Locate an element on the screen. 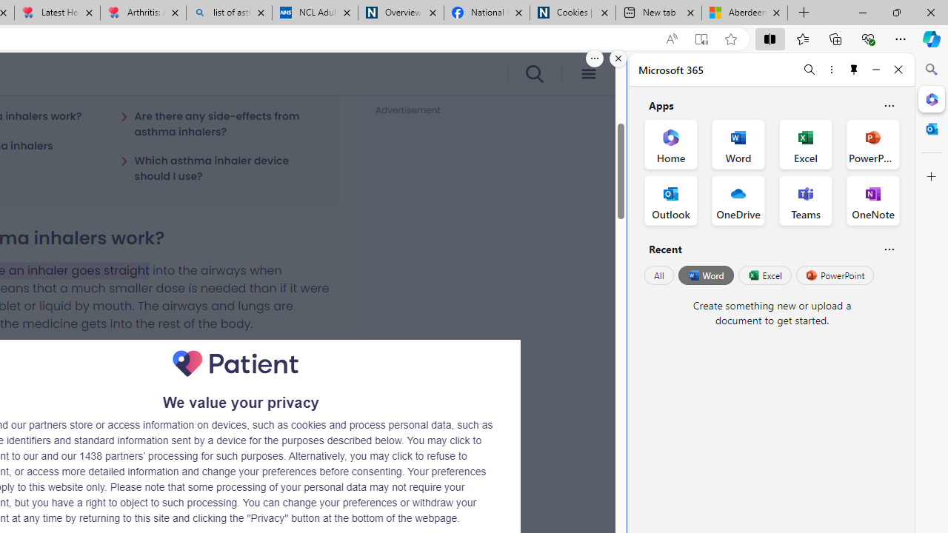 This screenshot has width=948, height=533. search is located at coordinates (533, 74).